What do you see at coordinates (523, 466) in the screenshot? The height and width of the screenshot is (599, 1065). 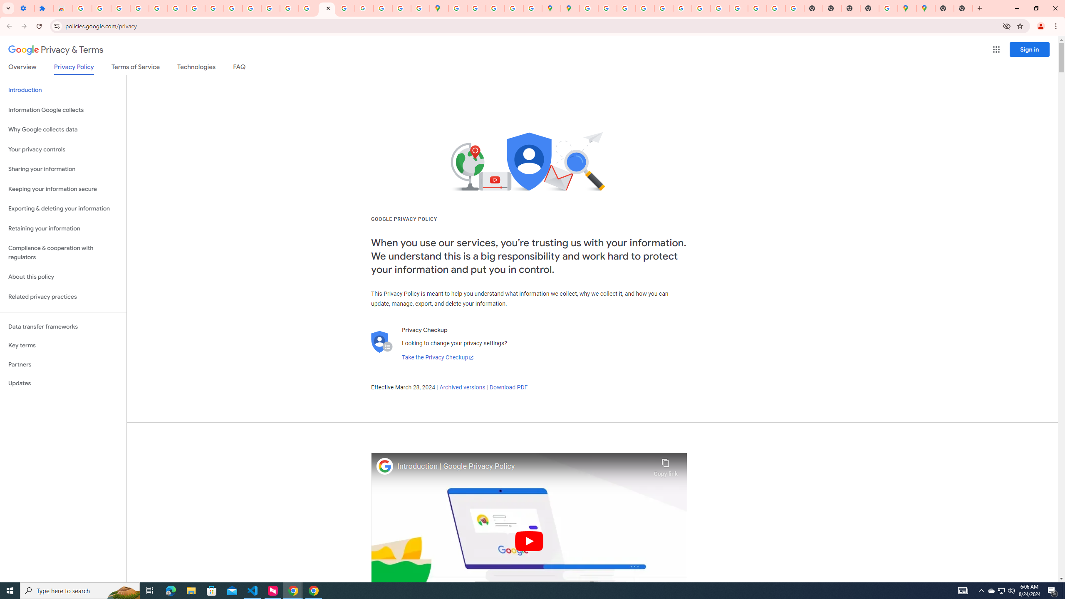 I see `Introduction | Google Privacy Policy` at bounding box center [523, 466].